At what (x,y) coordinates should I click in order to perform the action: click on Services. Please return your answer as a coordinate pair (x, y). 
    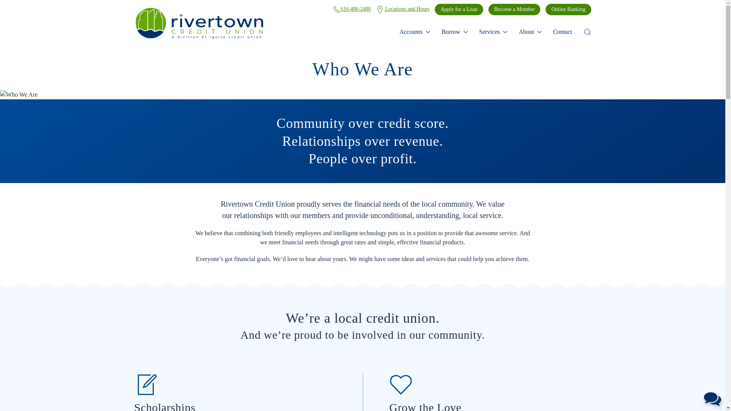
    Looking at the image, I should click on (493, 32).